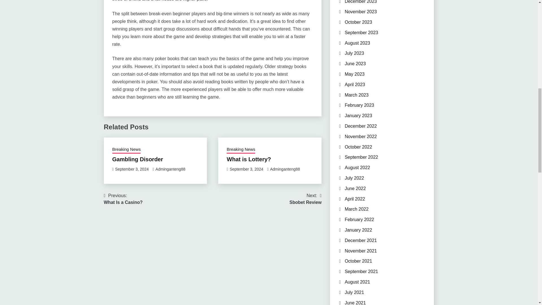 Image resolution: width=542 pixels, height=305 pixels. Describe the element at coordinates (126, 150) in the screenshot. I see `September 3, 2024` at that location.